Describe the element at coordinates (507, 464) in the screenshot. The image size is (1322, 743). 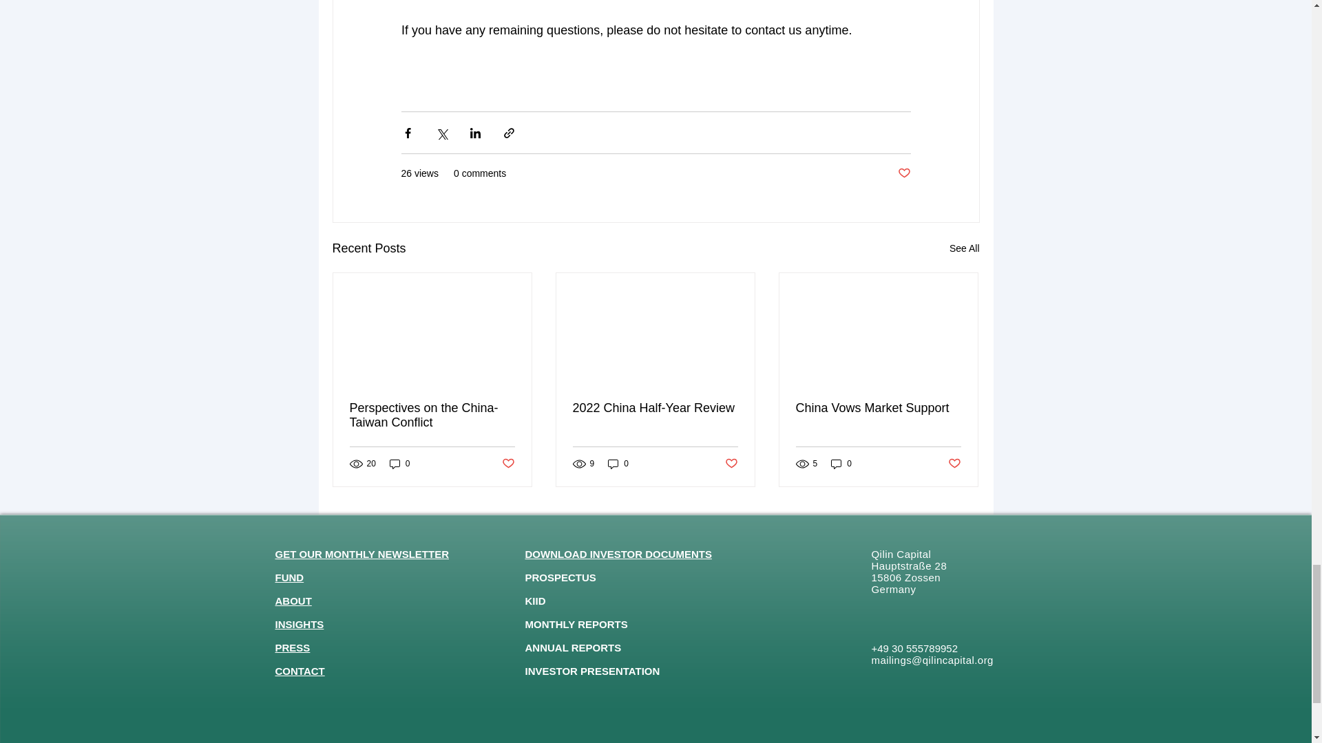
I see `Post not marked as liked` at that location.